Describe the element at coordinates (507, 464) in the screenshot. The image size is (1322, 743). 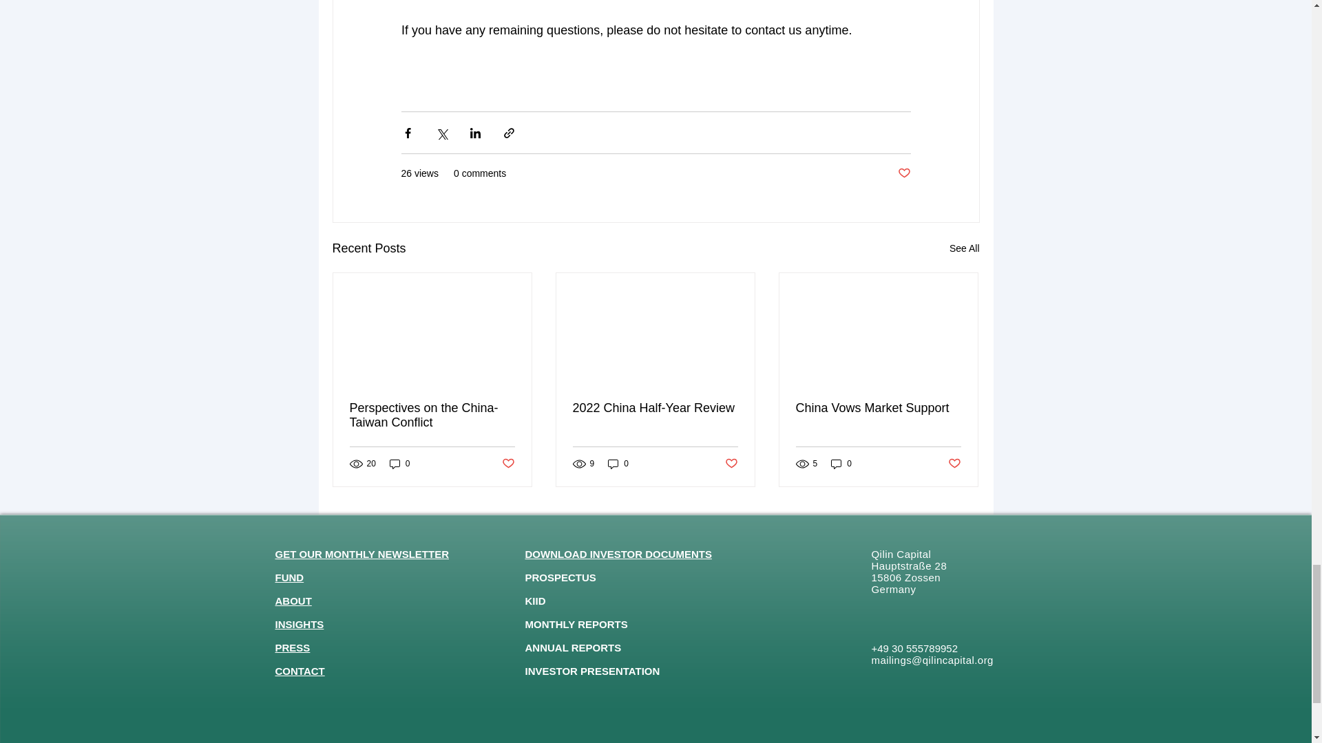
I see `Post not marked as liked` at that location.